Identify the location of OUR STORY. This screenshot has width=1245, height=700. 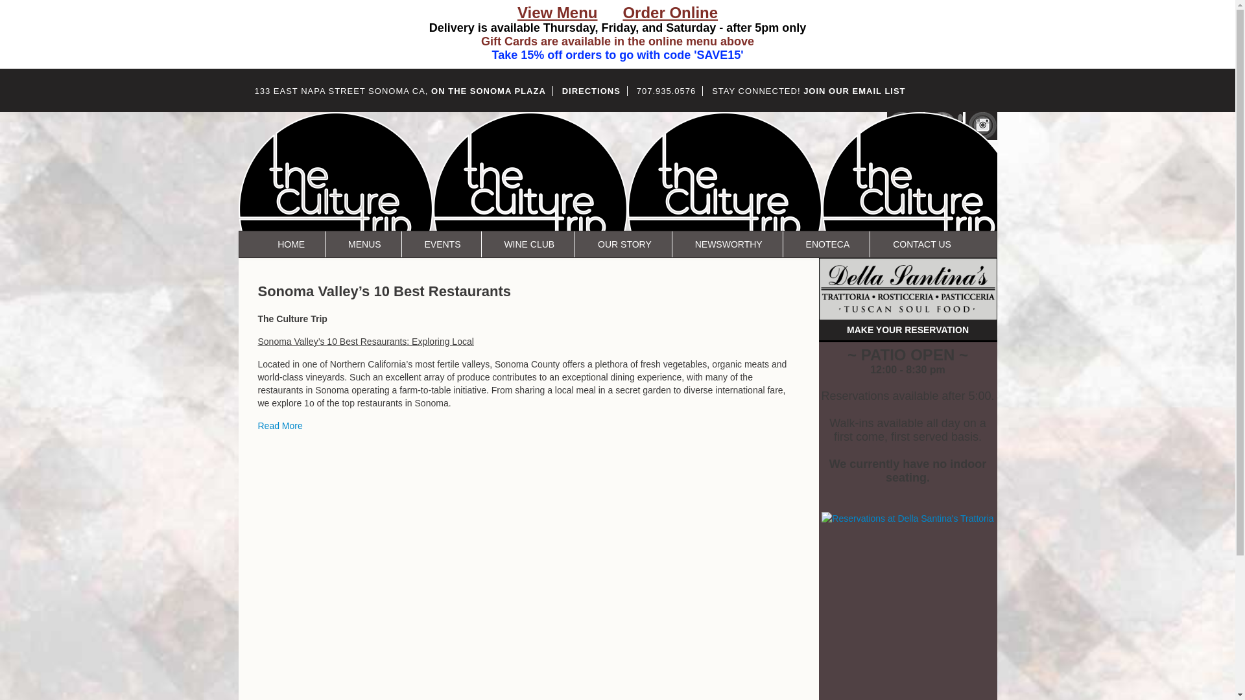
(624, 244).